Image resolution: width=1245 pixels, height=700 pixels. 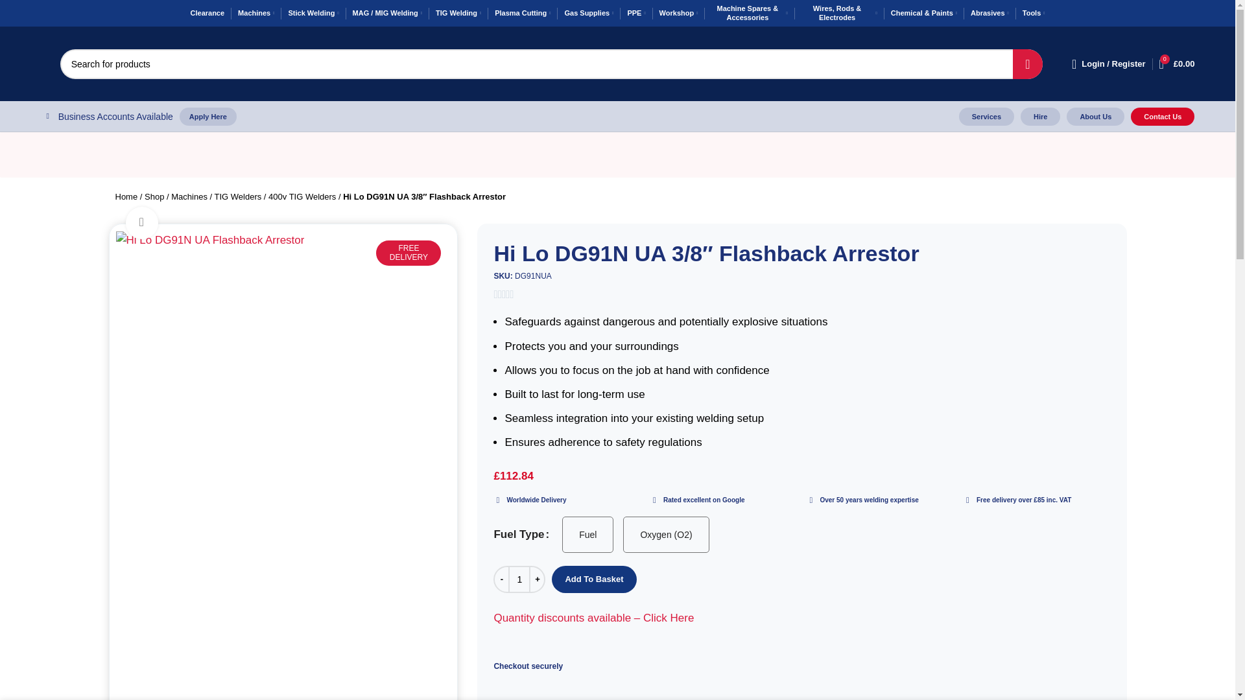 What do you see at coordinates (423, 281) in the screenshot?
I see `hi-lo` at bounding box center [423, 281].